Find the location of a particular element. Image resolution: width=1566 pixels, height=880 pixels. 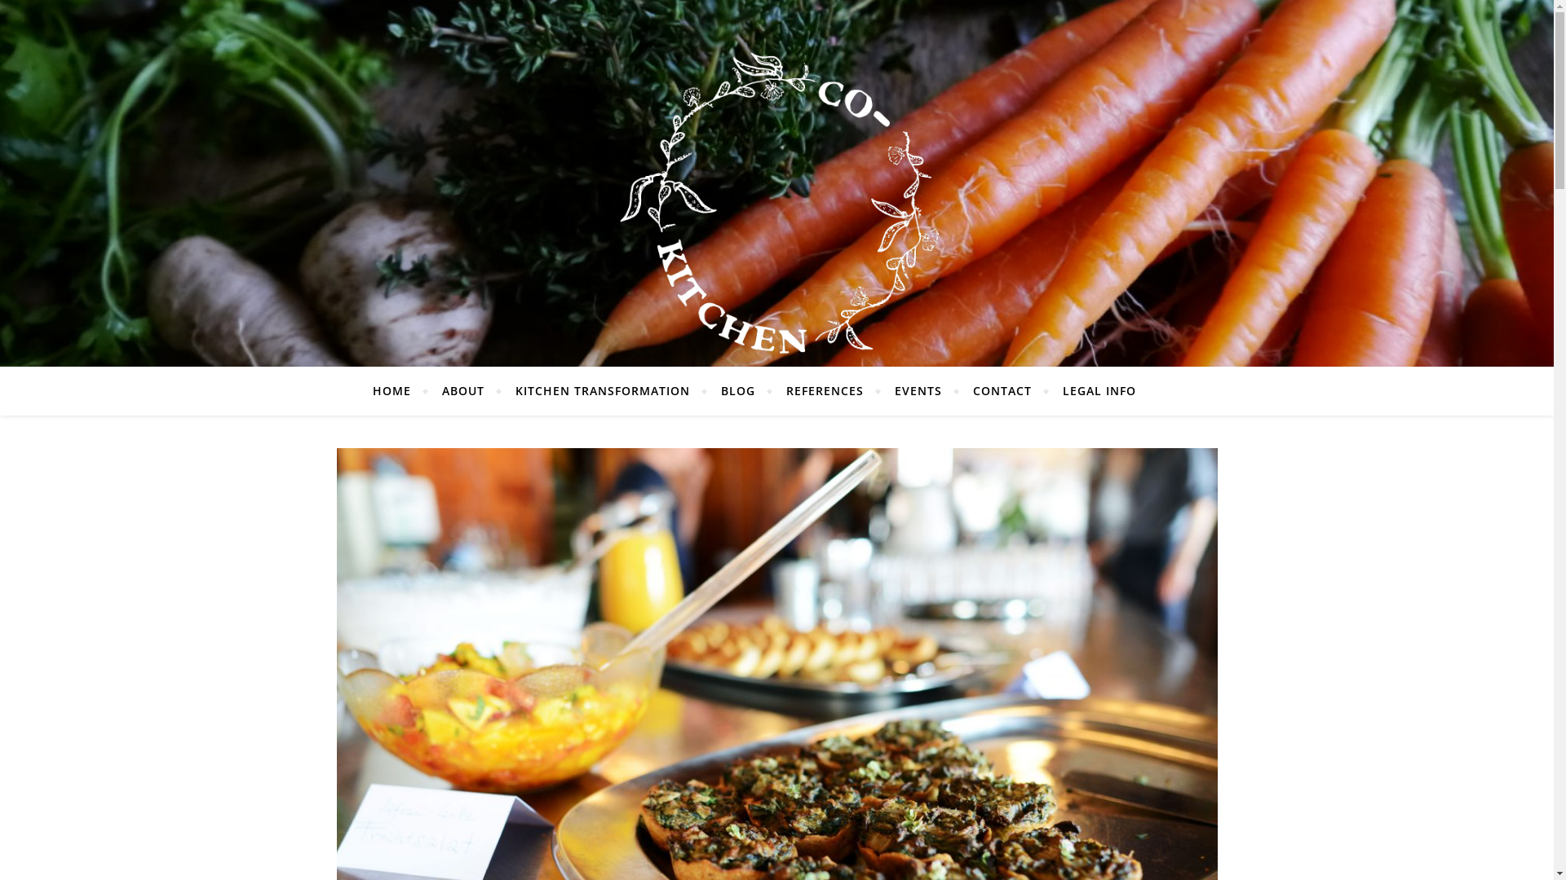

co-kitchen is located at coordinates (776, 204).